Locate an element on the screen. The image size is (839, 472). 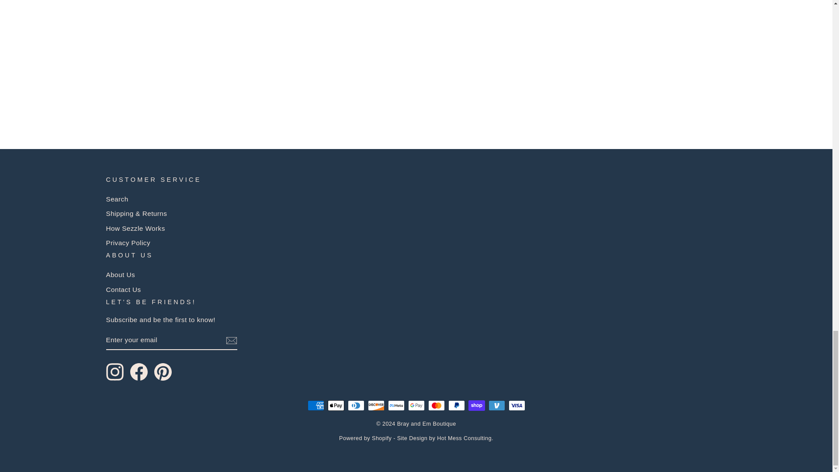
Diners Club is located at coordinates (356, 405).